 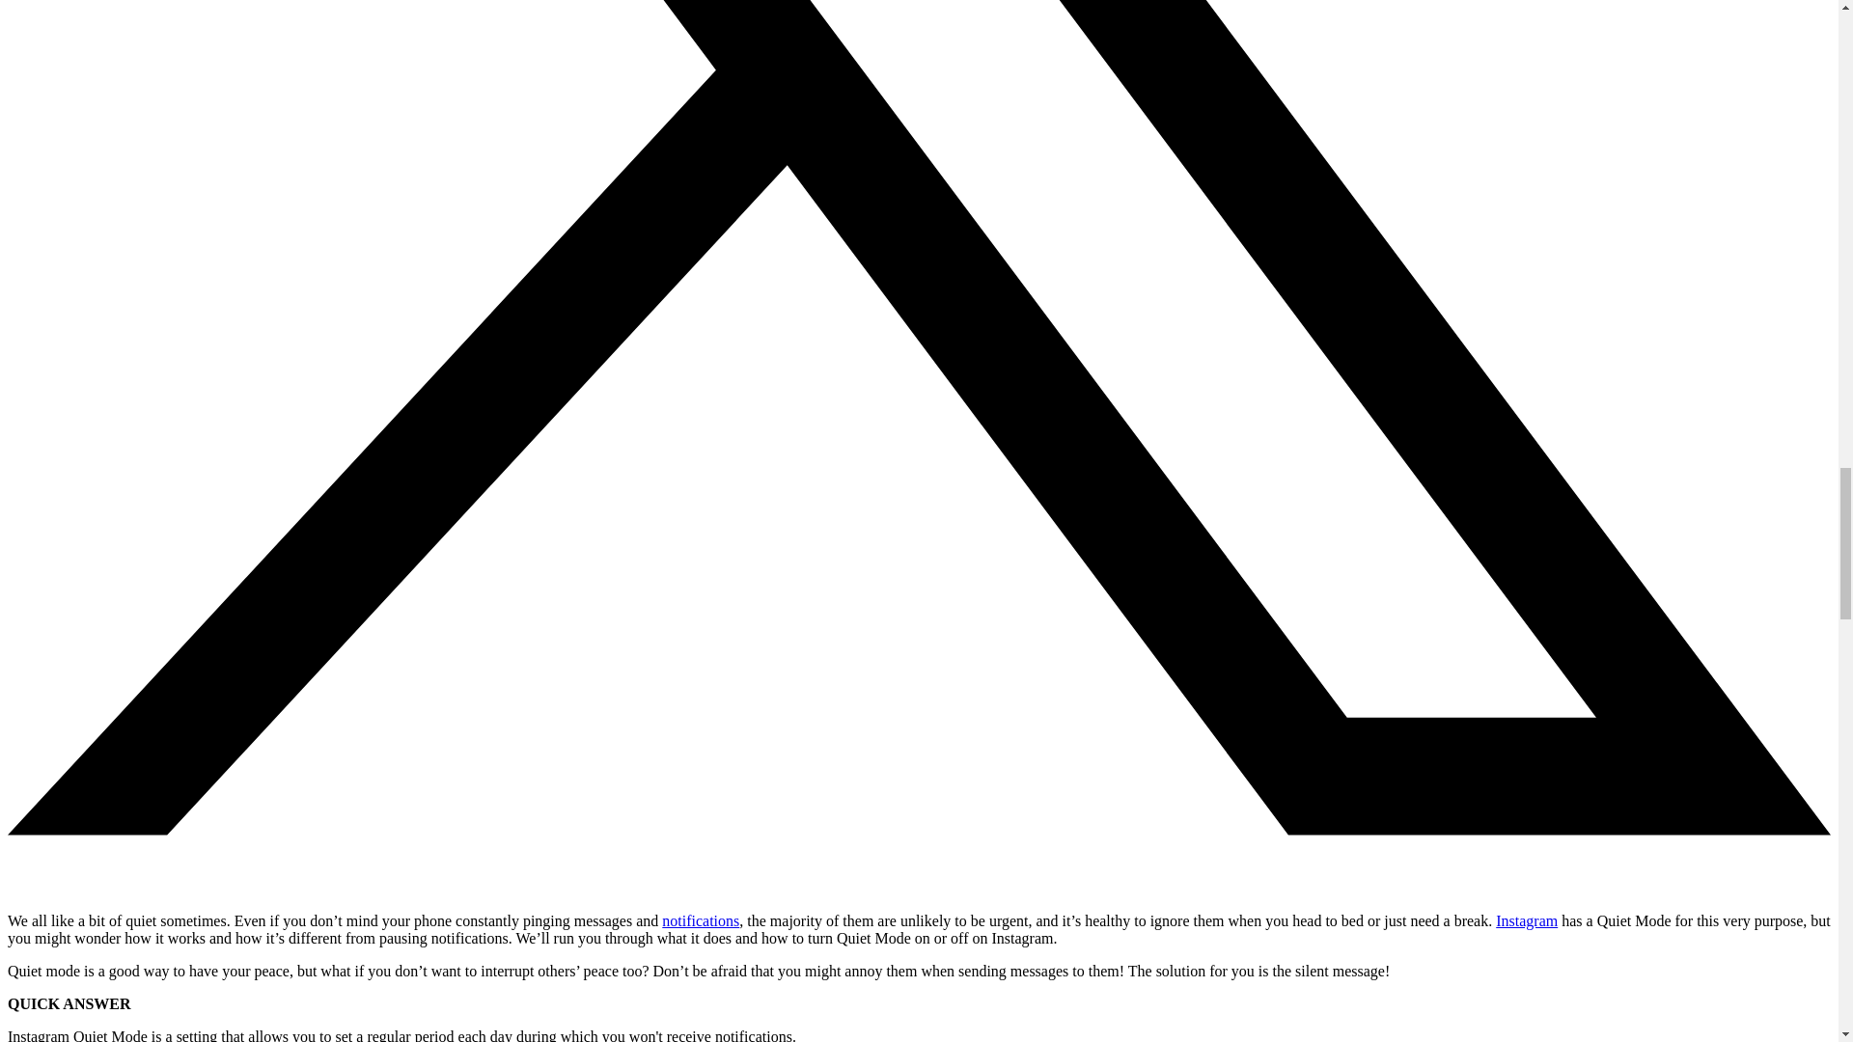 I want to click on Instagram, so click(x=1527, y=920).